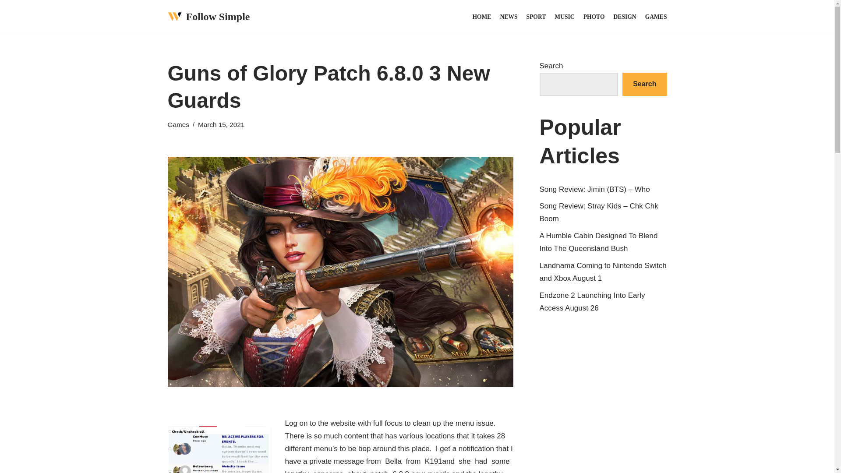 This screenshot has height=473, width=841. I want to click on SPORT, so click(536, 17).